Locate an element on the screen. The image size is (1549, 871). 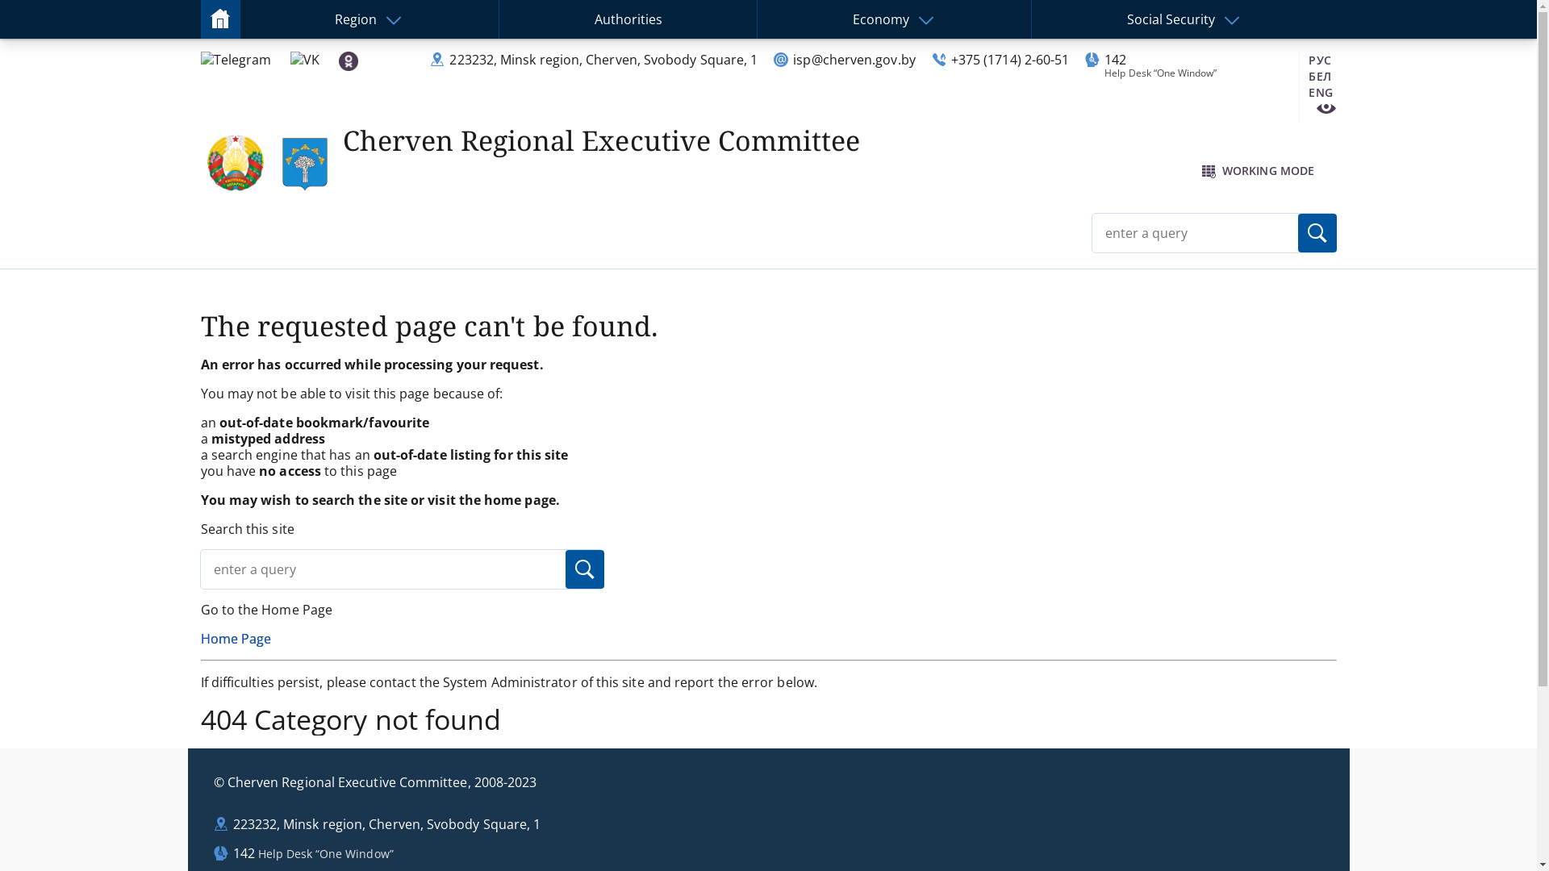
Economy is located at coordinates (881, 19).